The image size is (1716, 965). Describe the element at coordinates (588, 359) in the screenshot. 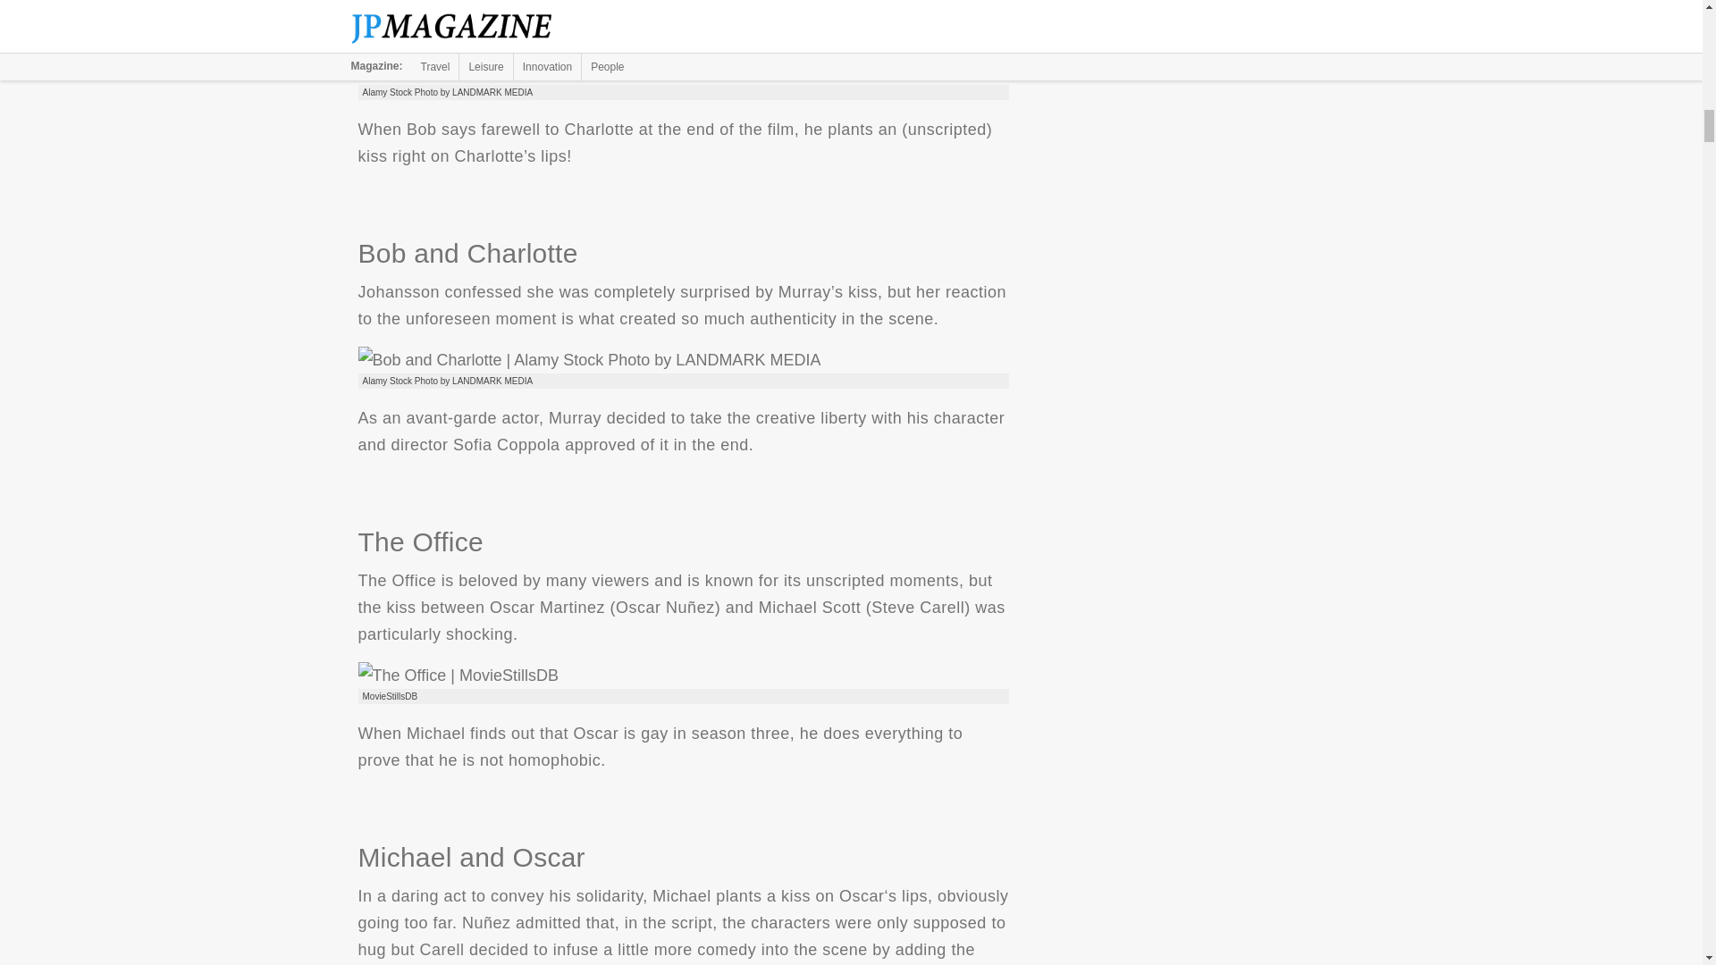

I see `Bob and Charlotte` at that location.